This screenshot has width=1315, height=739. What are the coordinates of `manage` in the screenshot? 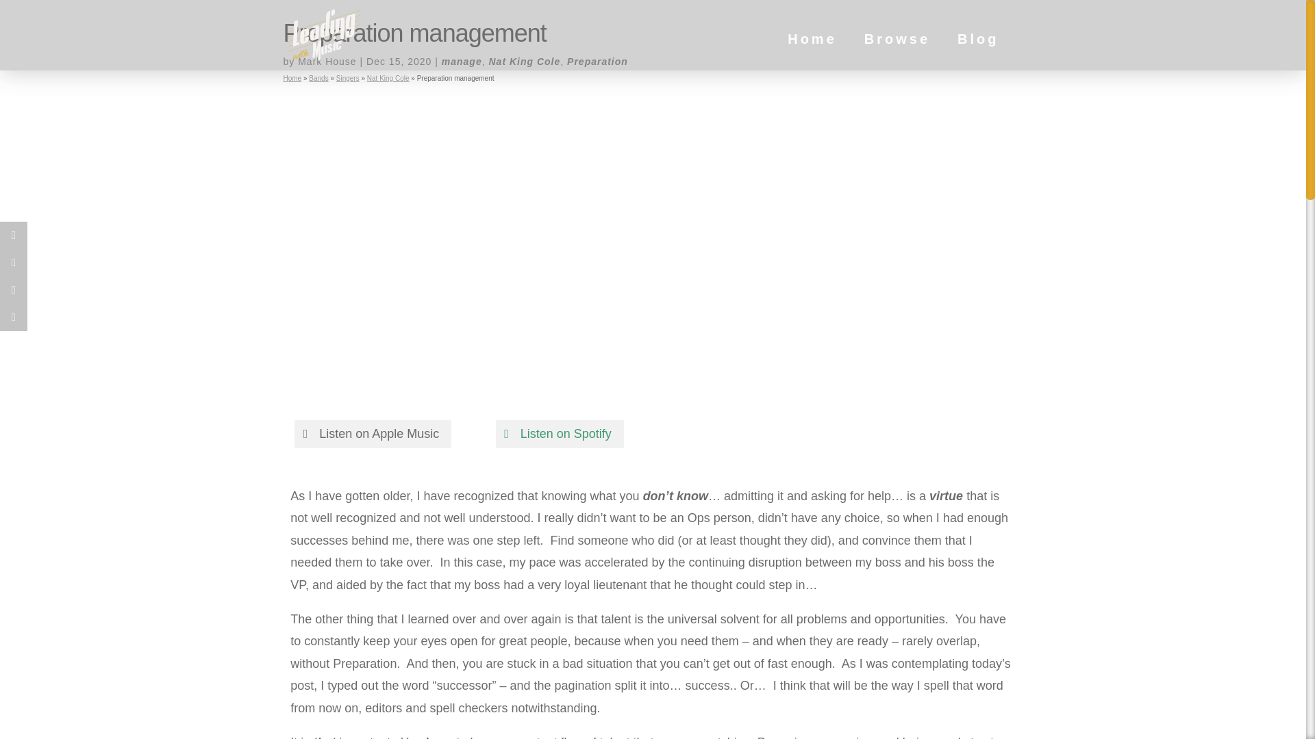 It's located at (462, 62).